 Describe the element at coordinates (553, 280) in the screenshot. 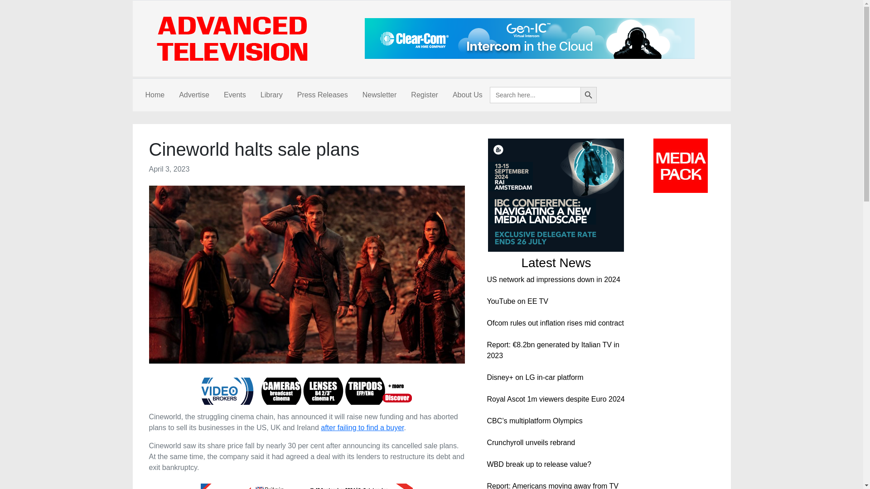

I see `US network ad impressions down in 2024` at that location.